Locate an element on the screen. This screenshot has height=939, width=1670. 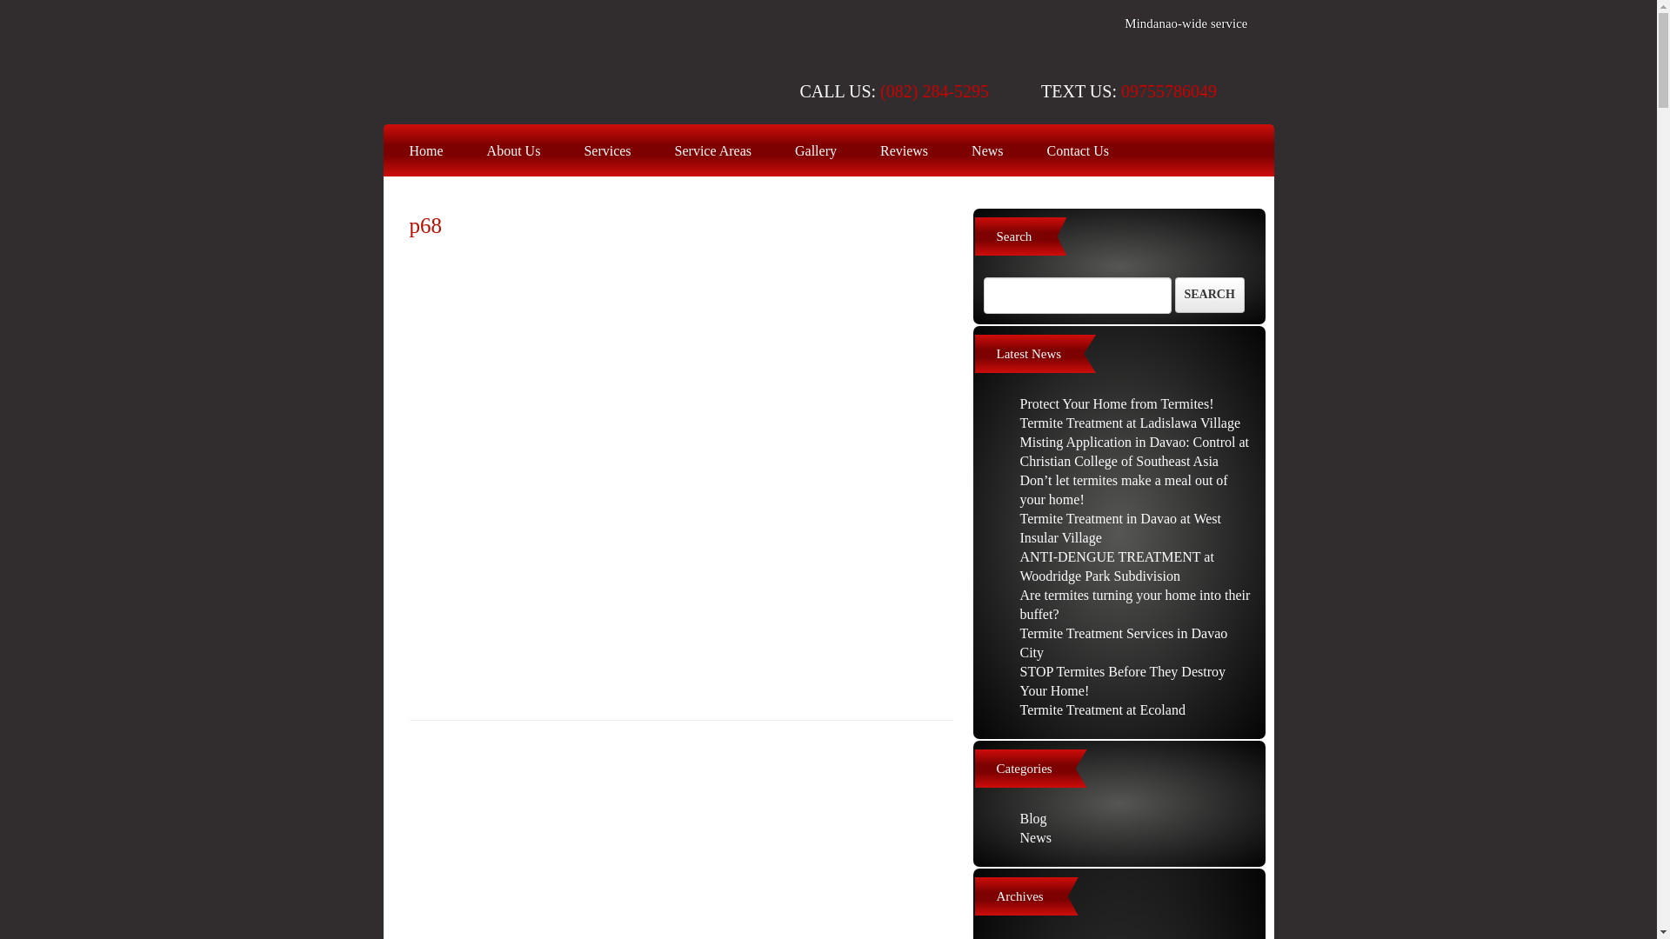
TEXT US: 09755786049 is located at coordinates (1129, 90).